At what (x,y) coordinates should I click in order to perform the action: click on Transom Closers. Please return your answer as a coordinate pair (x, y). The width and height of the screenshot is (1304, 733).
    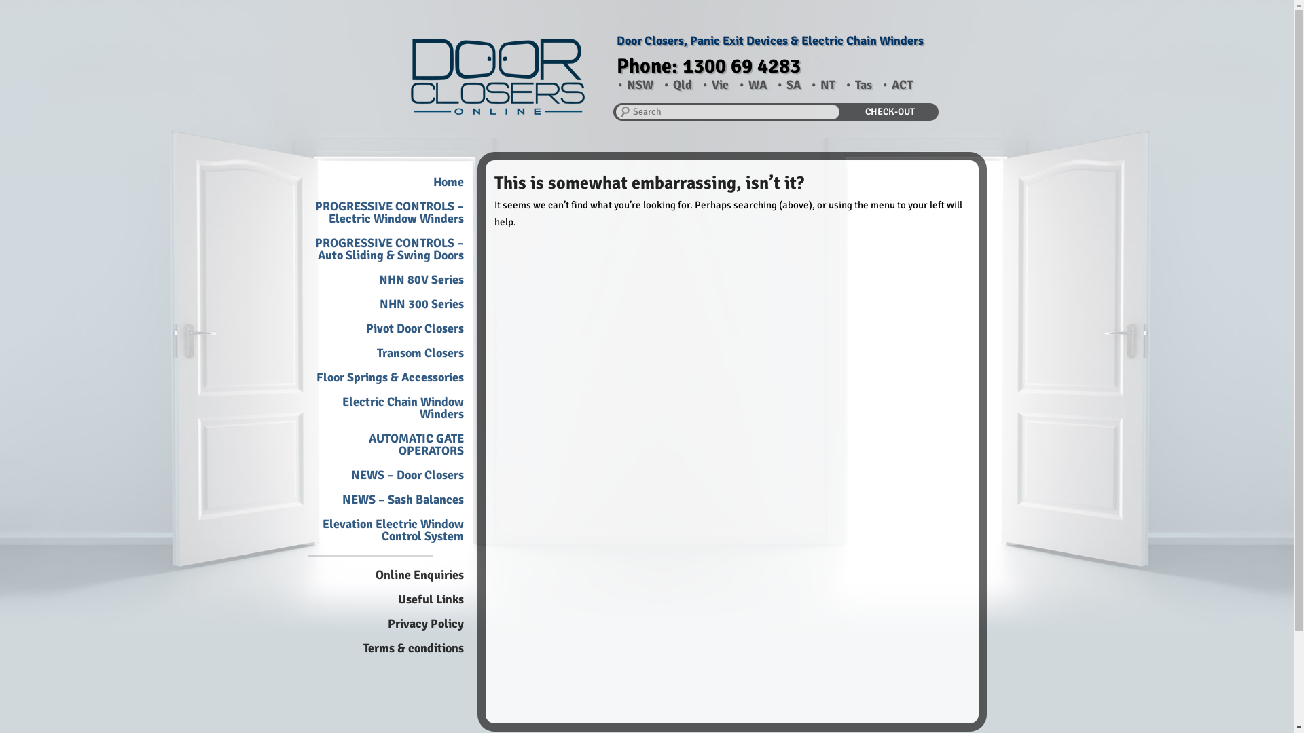
    Looking at the image, I should click on (420, 353).